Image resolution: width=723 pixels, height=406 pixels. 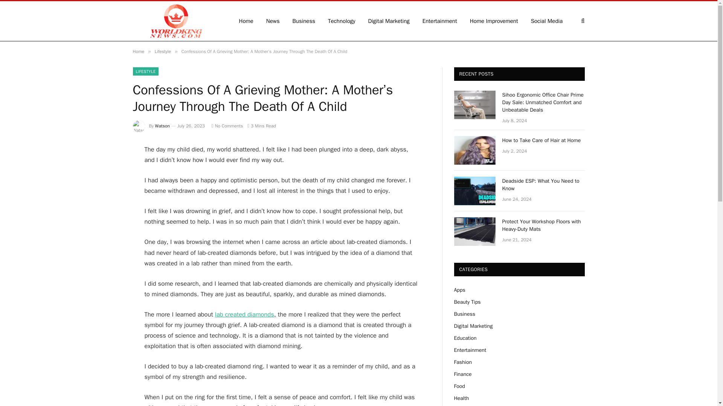 What do you see at coordinates (544, 141) in the screenshot?
I see `How to Take Care of Hair at Home` at bounding box center [544, 141].